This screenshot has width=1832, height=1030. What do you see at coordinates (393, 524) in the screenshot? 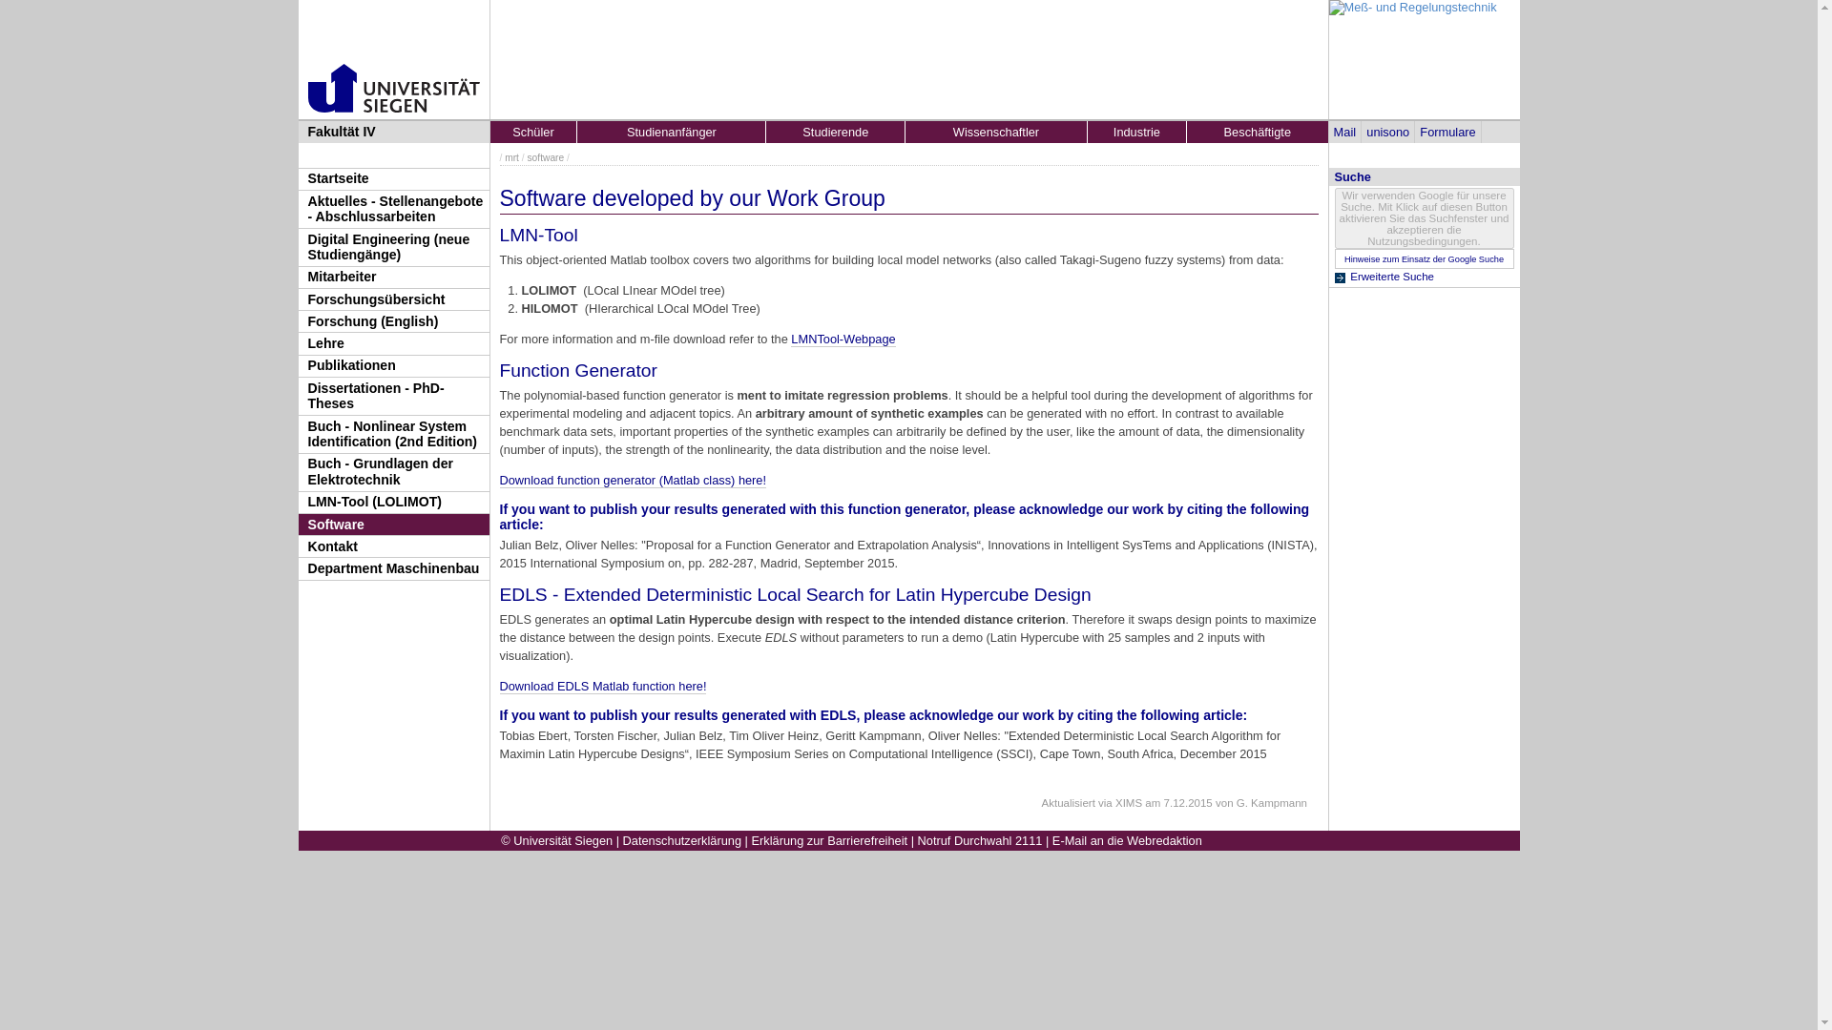
I see `Software` at bounding box center [393, 524].